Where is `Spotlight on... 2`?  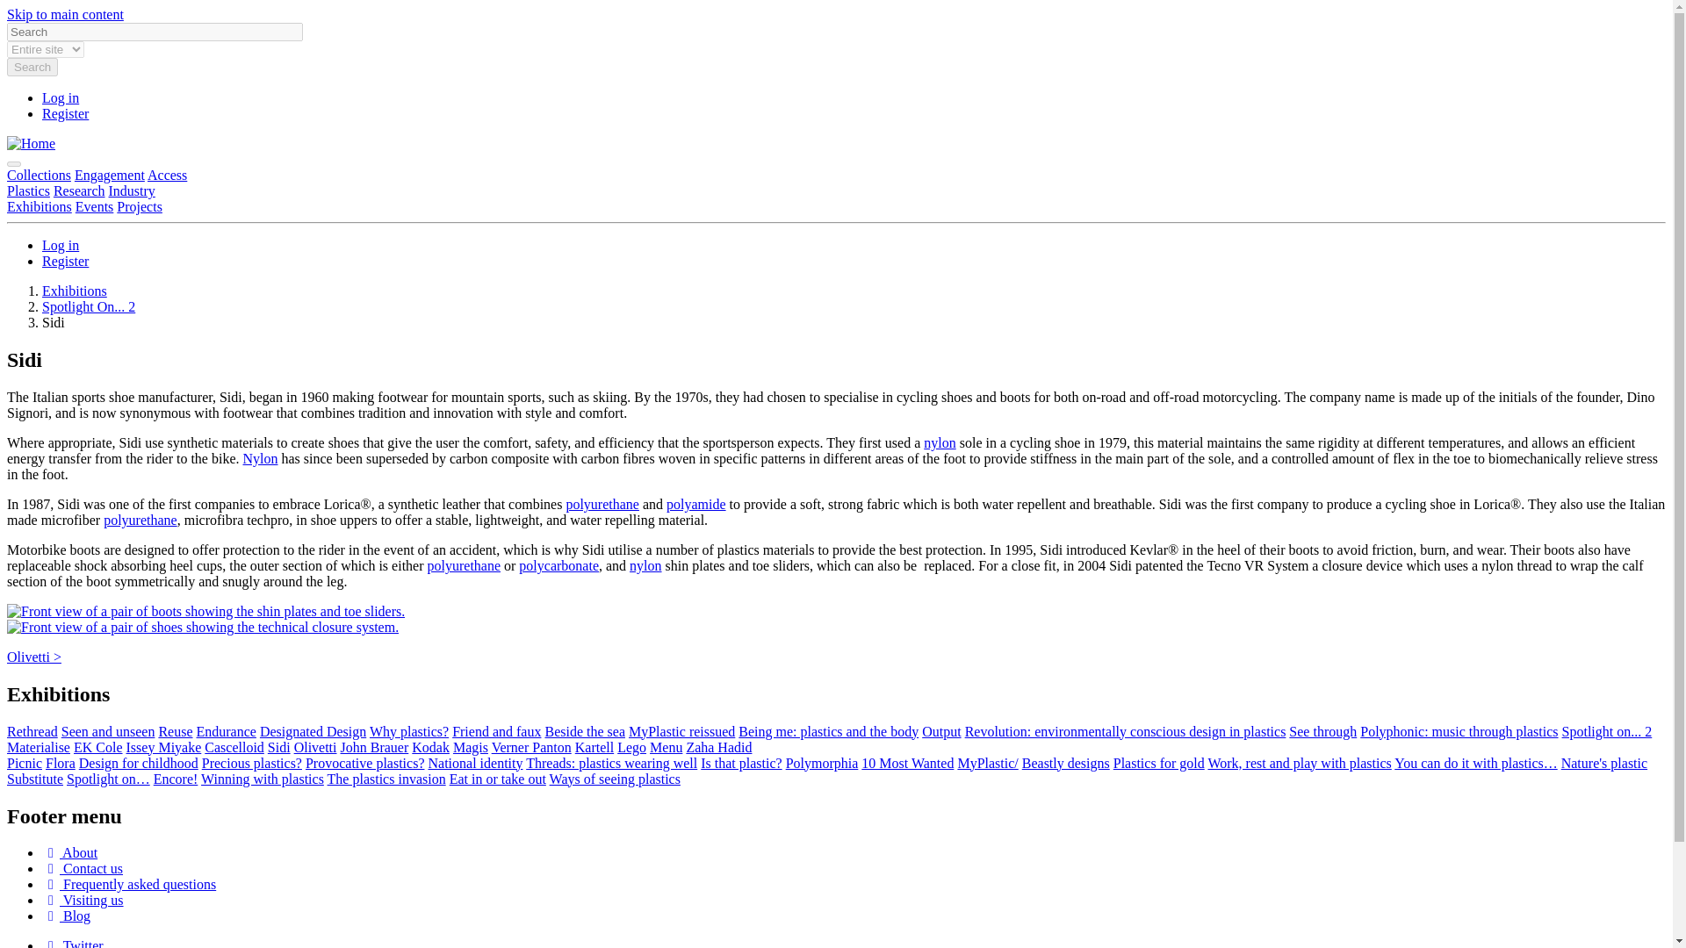 Spotlight on... 2 is located at coordinates (1607, 732).